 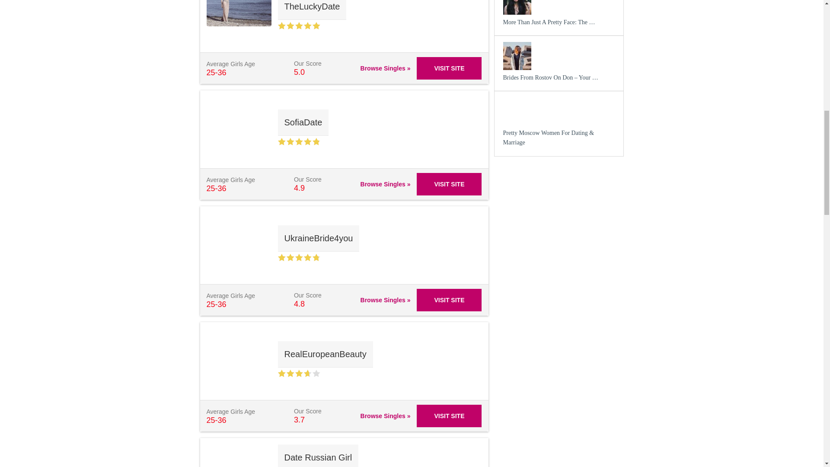 I want to click on Our Score, so click(x=298, y=257).